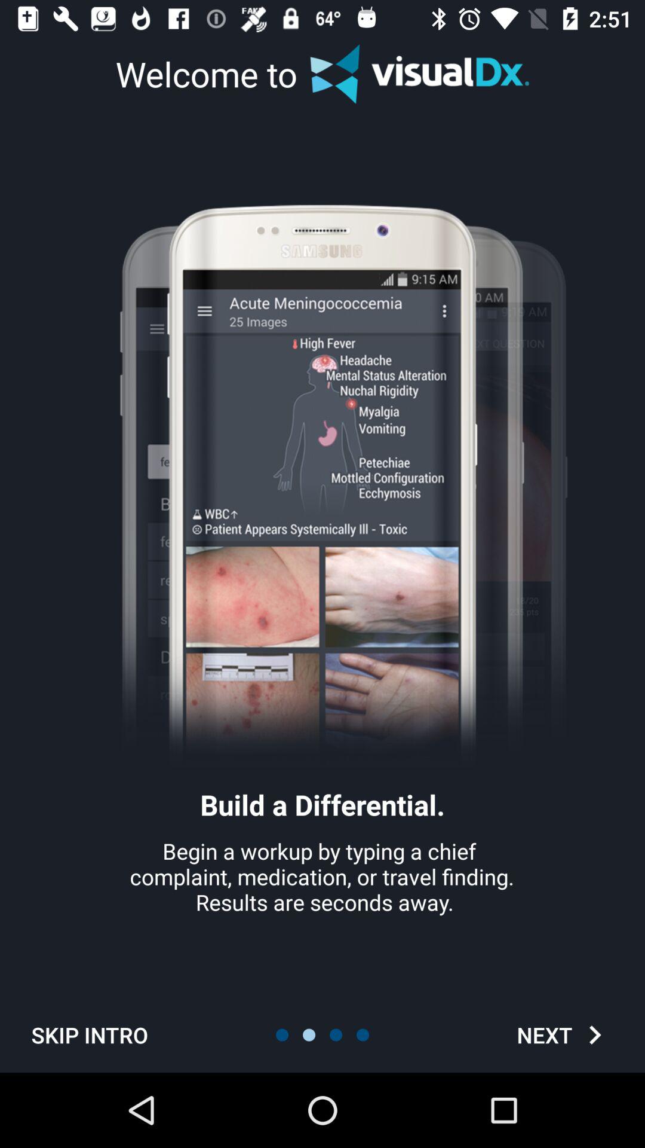 Image resolution: width=645 pixels, height=1148 pixels. Describe the element at coordinates (563, 1034) in the screenshot. I see `tap the next` at that location.